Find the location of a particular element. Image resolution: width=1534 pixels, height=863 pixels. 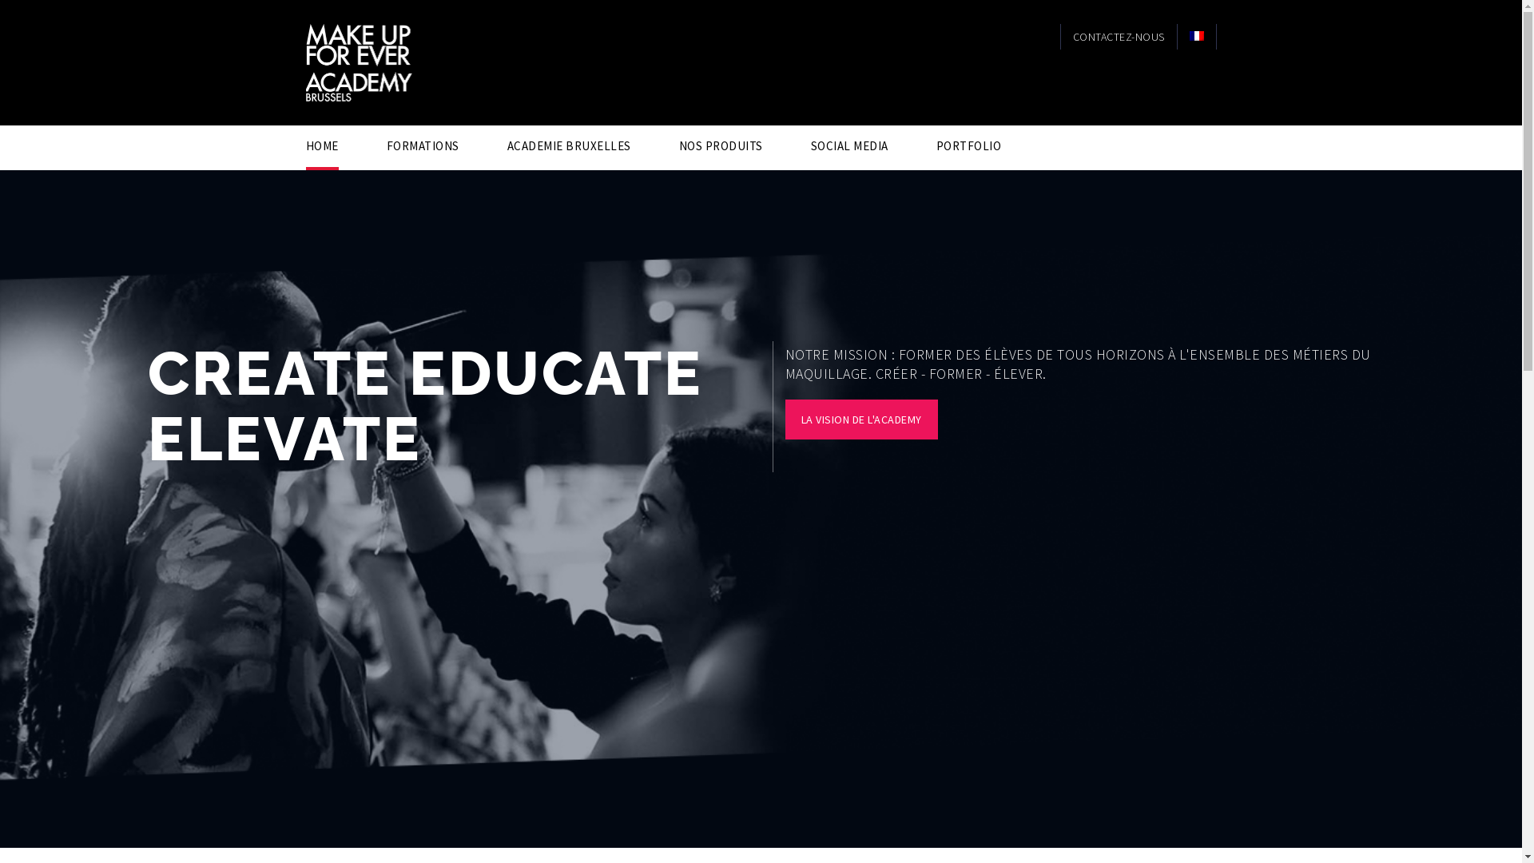

CREATE EDUCATE ELEVATE is located at coordinates (425, 406).